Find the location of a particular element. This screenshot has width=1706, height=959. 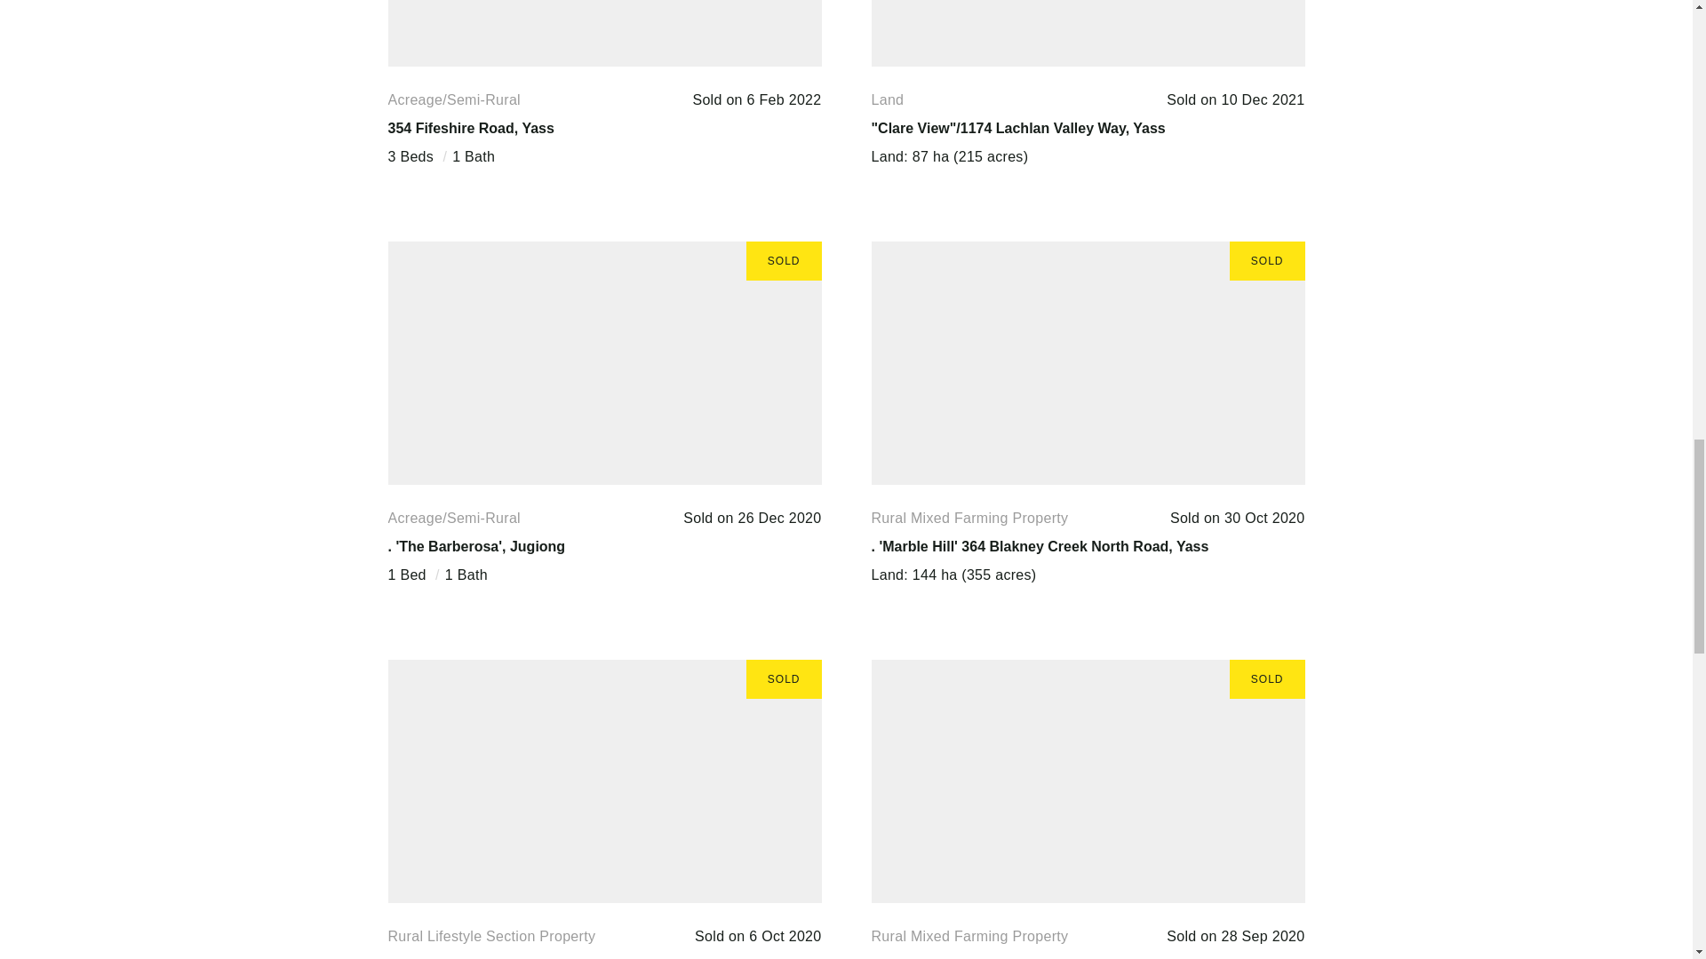

SOLD is located at coordinates (603, 363).